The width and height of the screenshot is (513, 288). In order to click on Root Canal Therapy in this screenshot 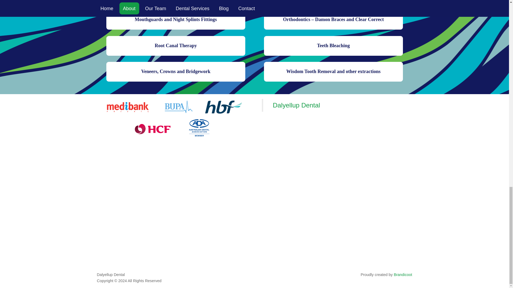, I will do `click(176, 46)`.